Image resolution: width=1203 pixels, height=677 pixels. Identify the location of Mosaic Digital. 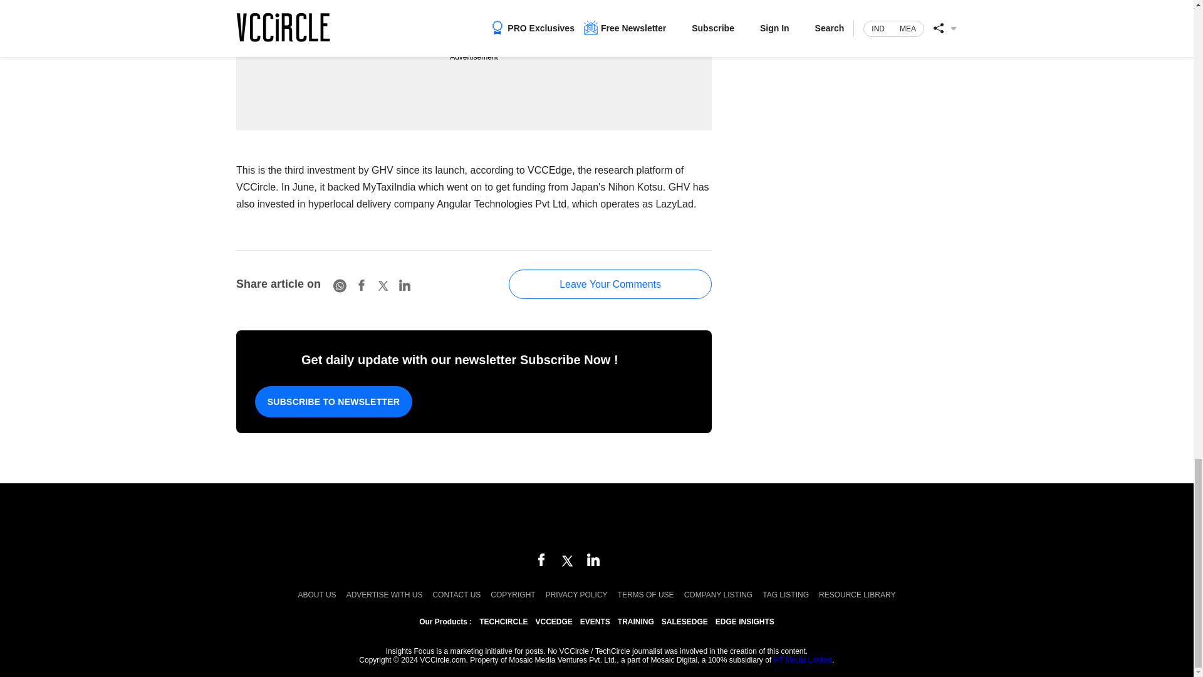
(596, 519).